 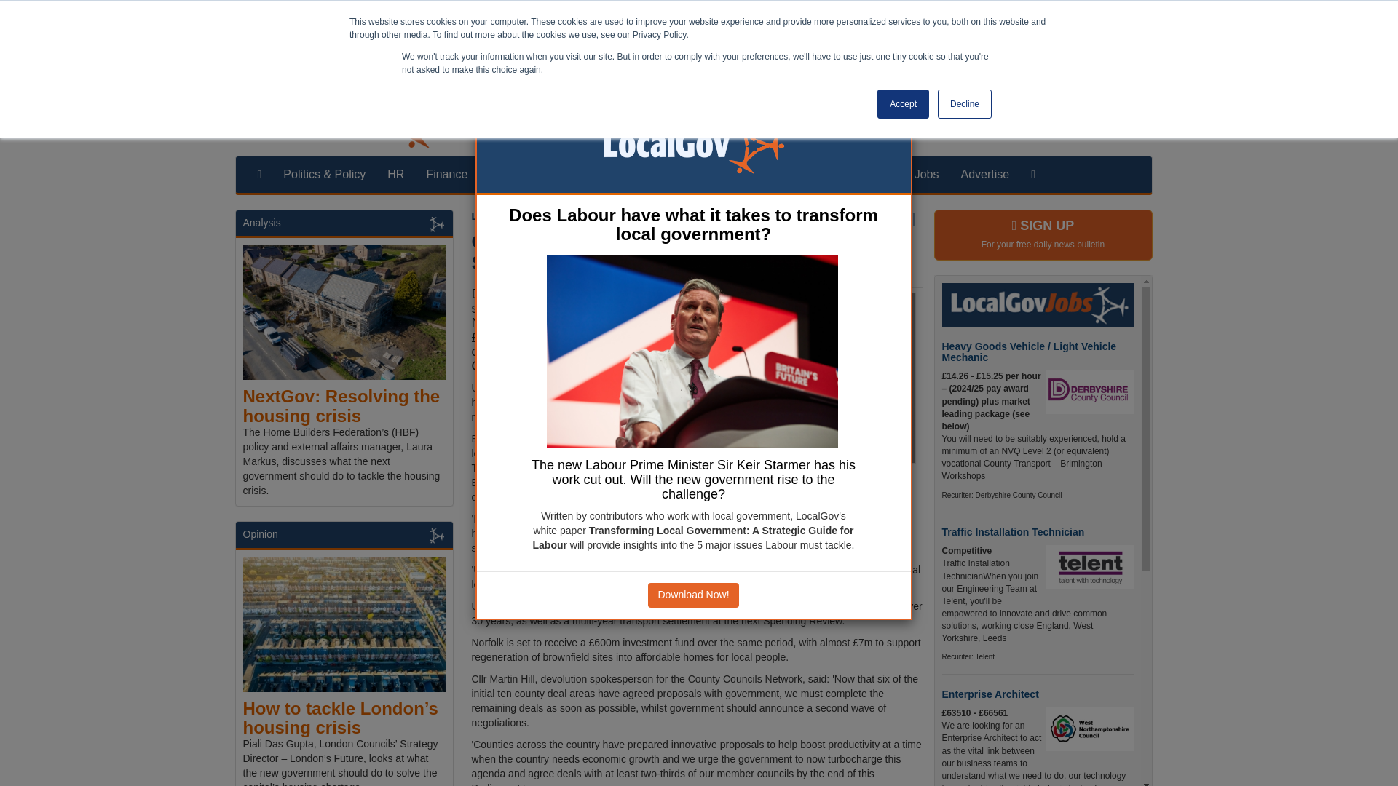 What do you see at coordinates (395, 174) in the screenshot?
I see `HR` at bounding box center [395, 174].